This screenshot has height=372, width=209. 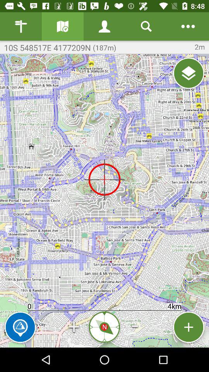 I want to click on first person view, so click(x=104, y=26).